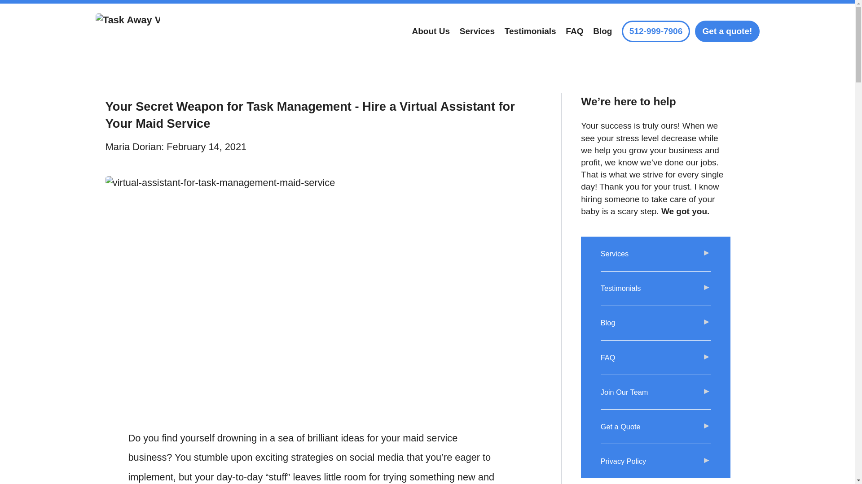 This screenshot has height=484, width=862. What do you see at coordinates (656, 254) in the screenshot?
I see `Services` at bounding box center [656, 254].